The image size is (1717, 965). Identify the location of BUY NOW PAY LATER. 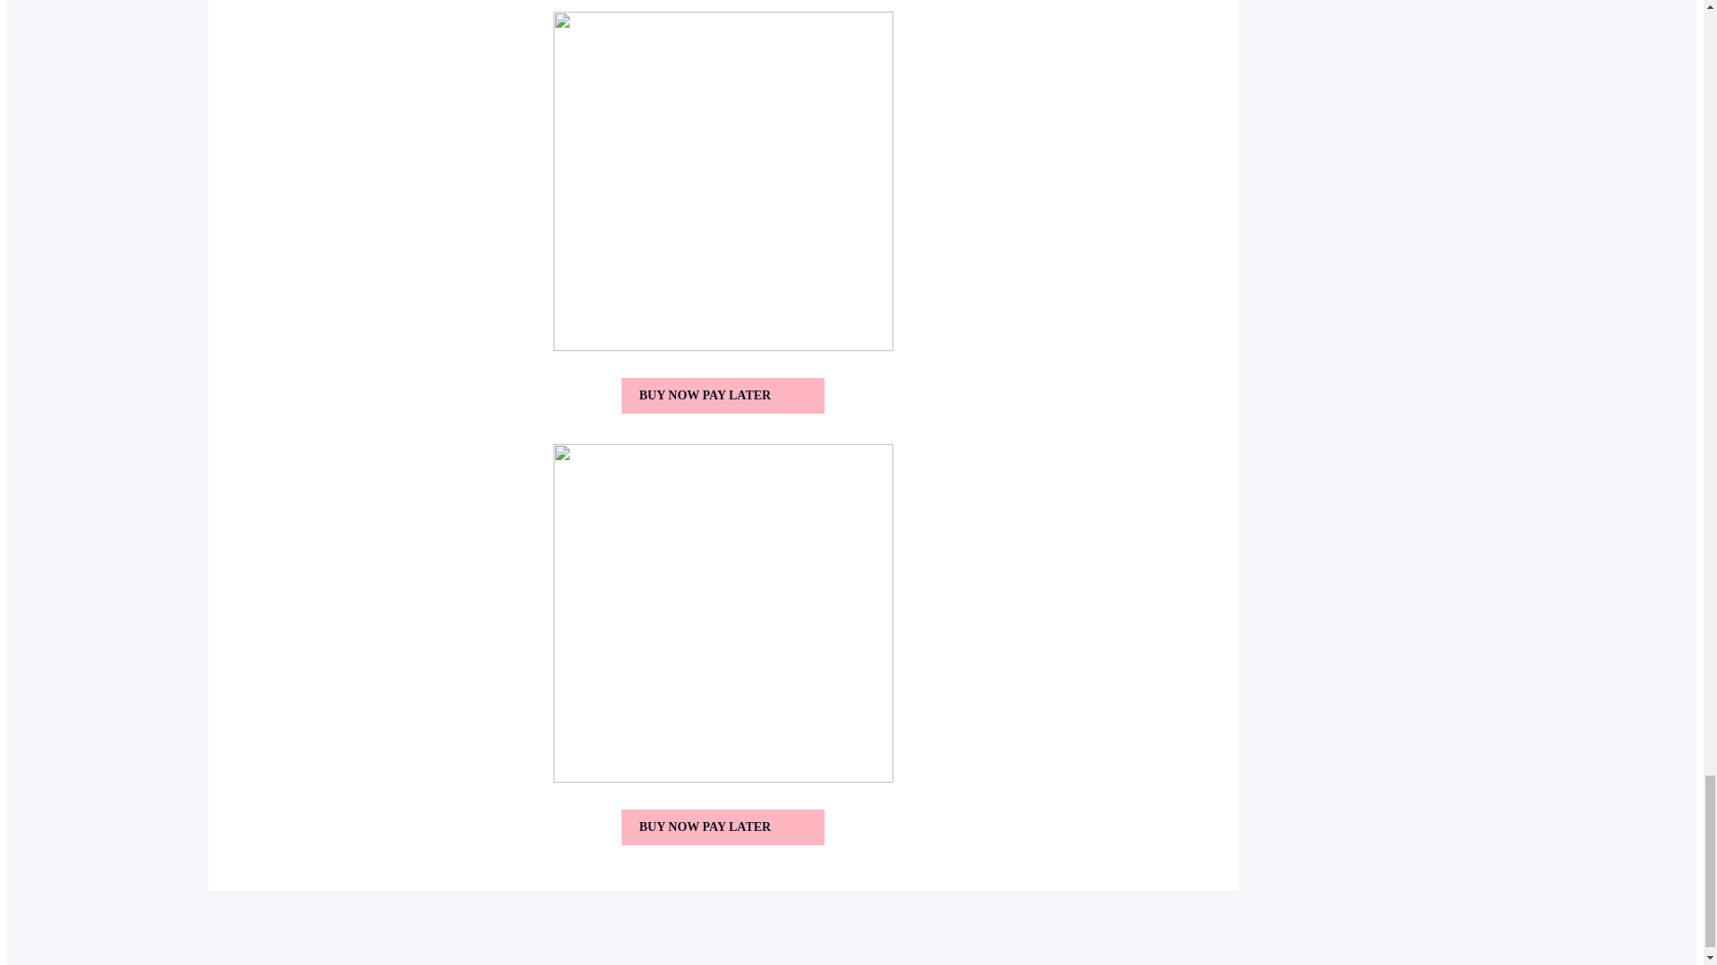
(723, 827).